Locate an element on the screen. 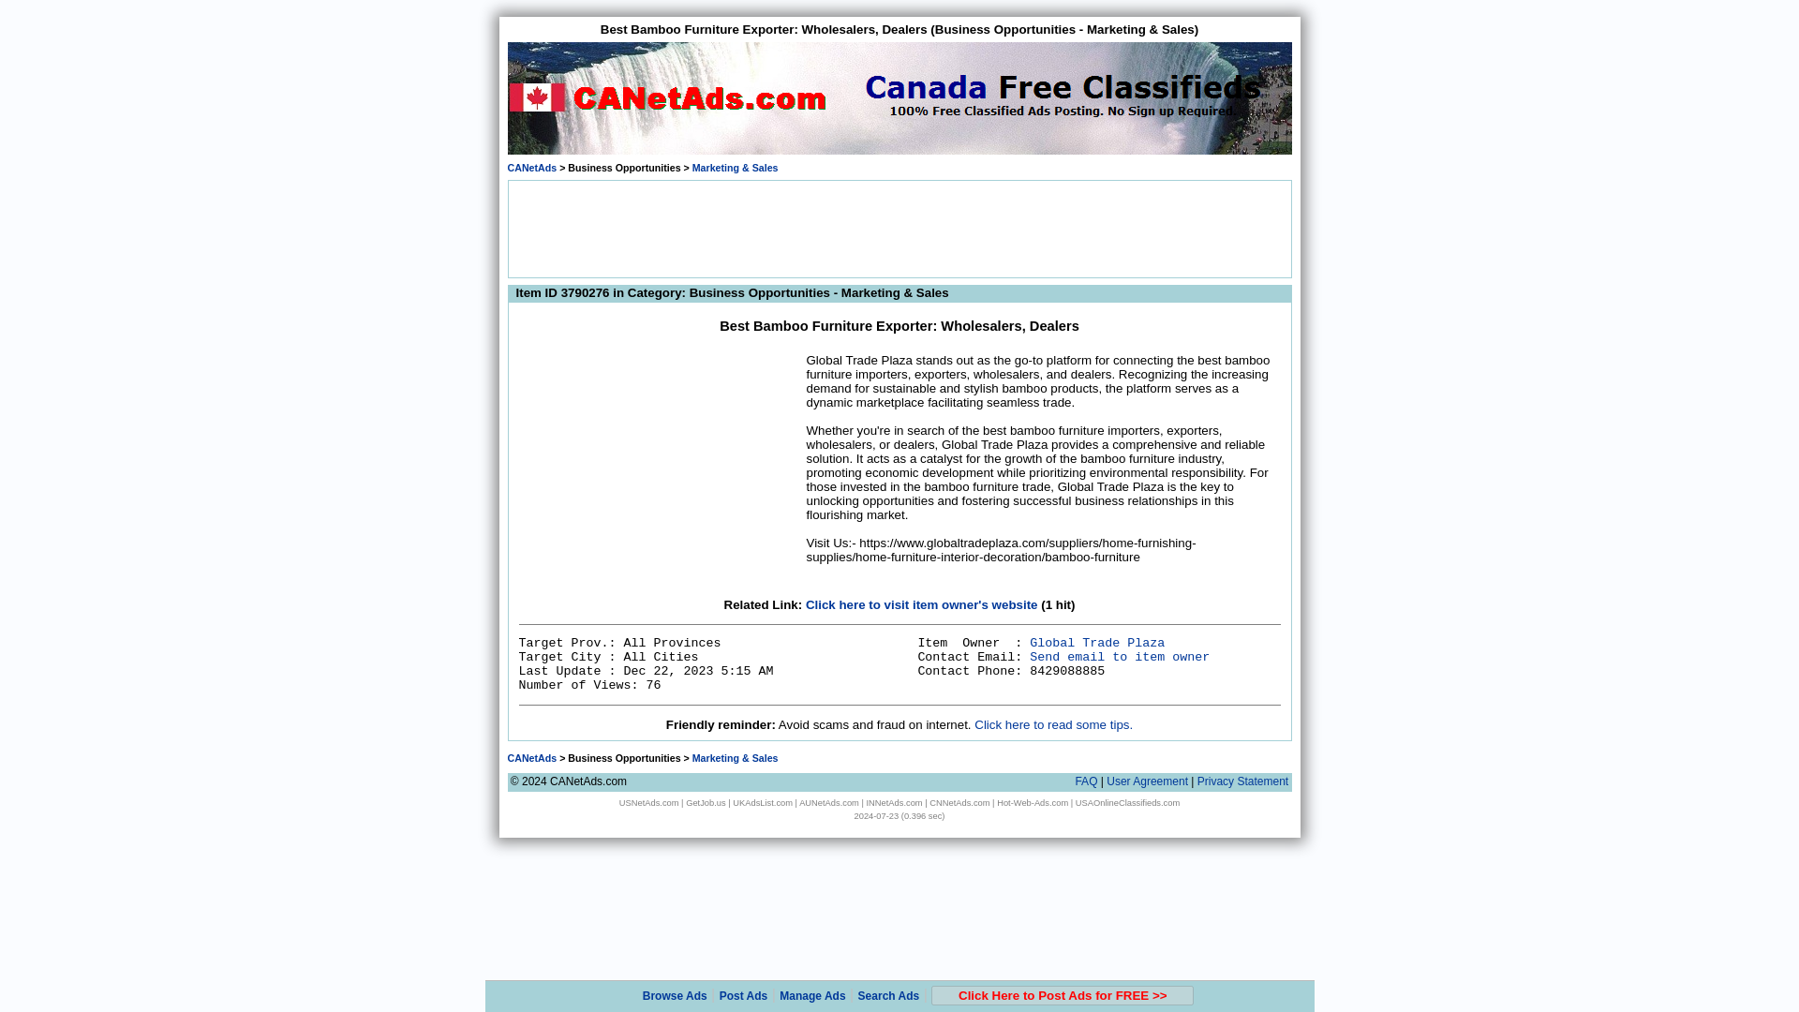  Browse all items posted by this owner is located at coordinates (1096, 643).